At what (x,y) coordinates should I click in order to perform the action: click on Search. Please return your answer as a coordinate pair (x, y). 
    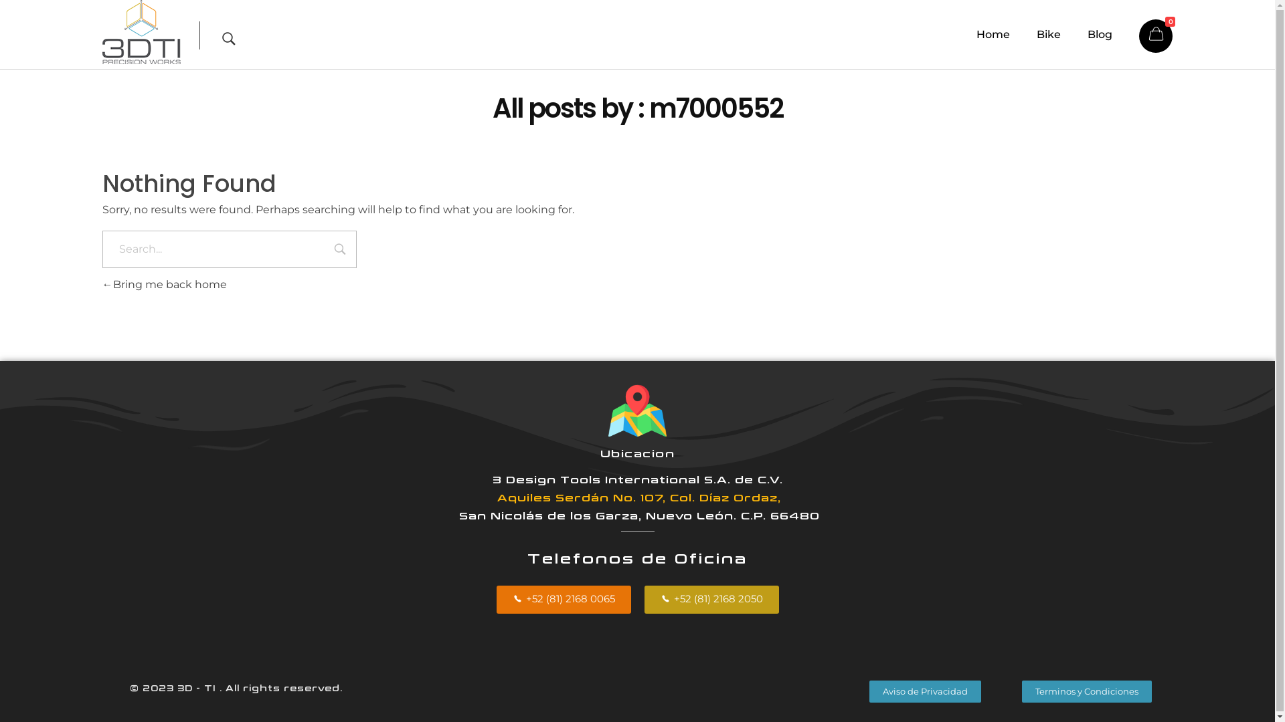
    Looking at the image, I should click on (340, 251).